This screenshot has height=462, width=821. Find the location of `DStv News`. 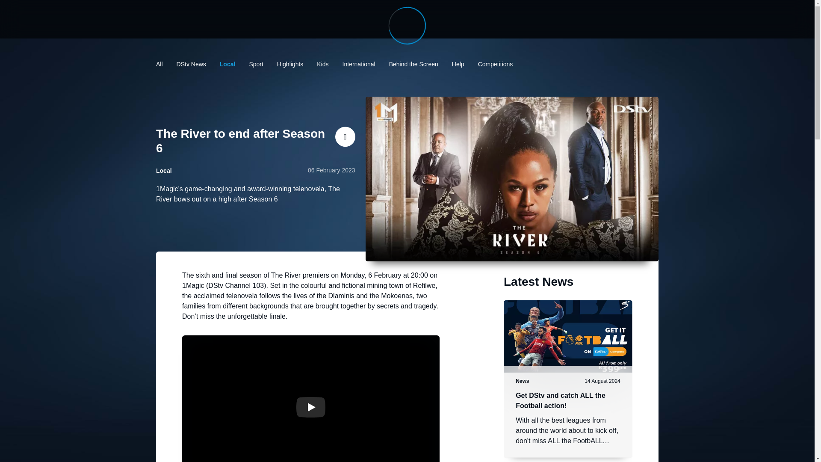

DStv News is located at coordinates (191, 64).